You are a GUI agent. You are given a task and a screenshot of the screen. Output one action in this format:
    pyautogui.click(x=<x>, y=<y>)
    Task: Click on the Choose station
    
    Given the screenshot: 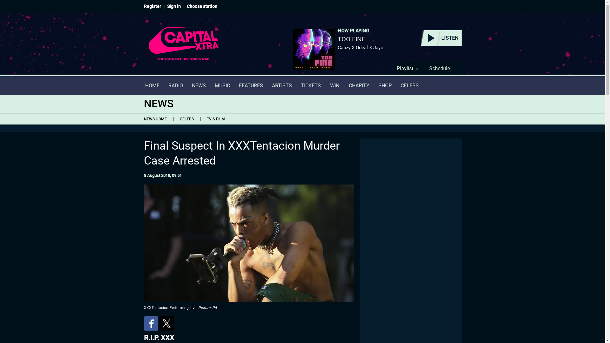 What is the action you would take?
    pyautogui.click(x=202, y=6)
    